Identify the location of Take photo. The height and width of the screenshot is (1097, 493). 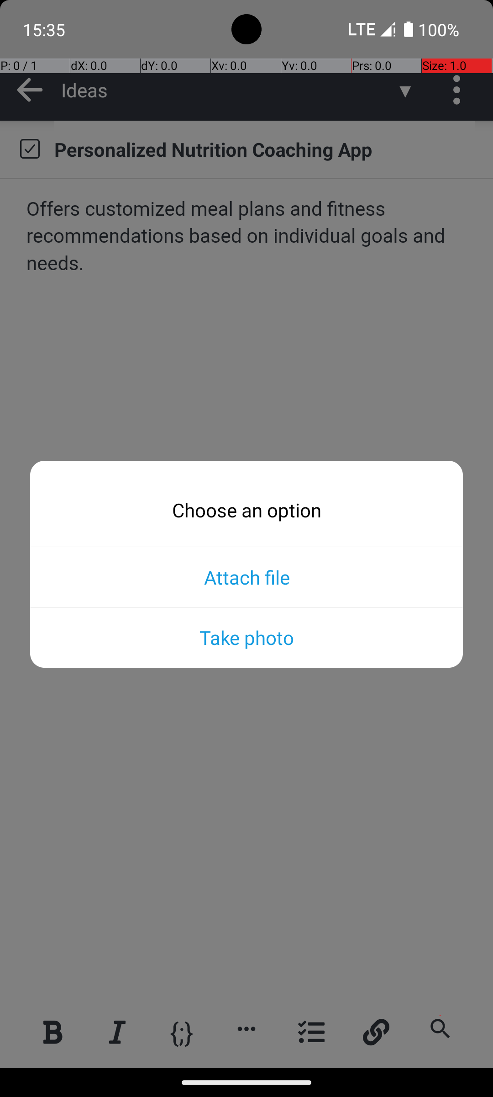
(246, 637).